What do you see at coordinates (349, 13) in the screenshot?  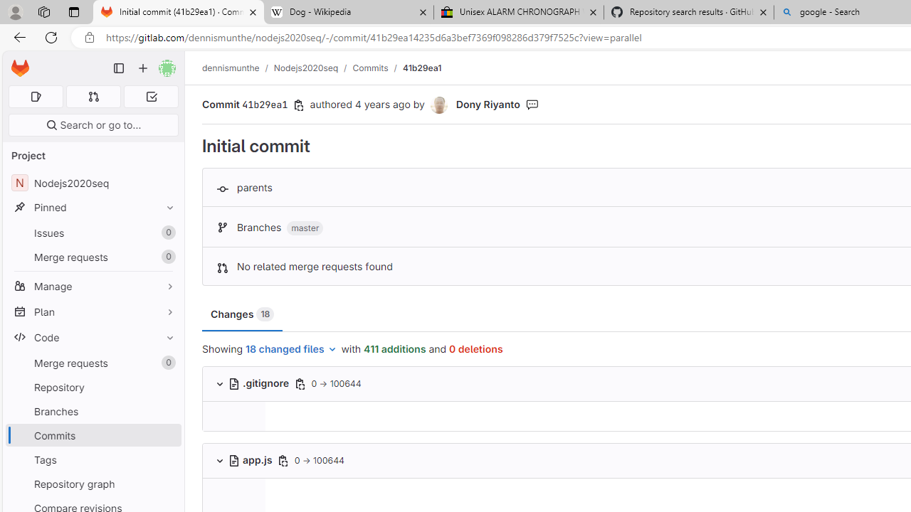 I see `Dog - Wikipedia` at bounding box center [349, 13].